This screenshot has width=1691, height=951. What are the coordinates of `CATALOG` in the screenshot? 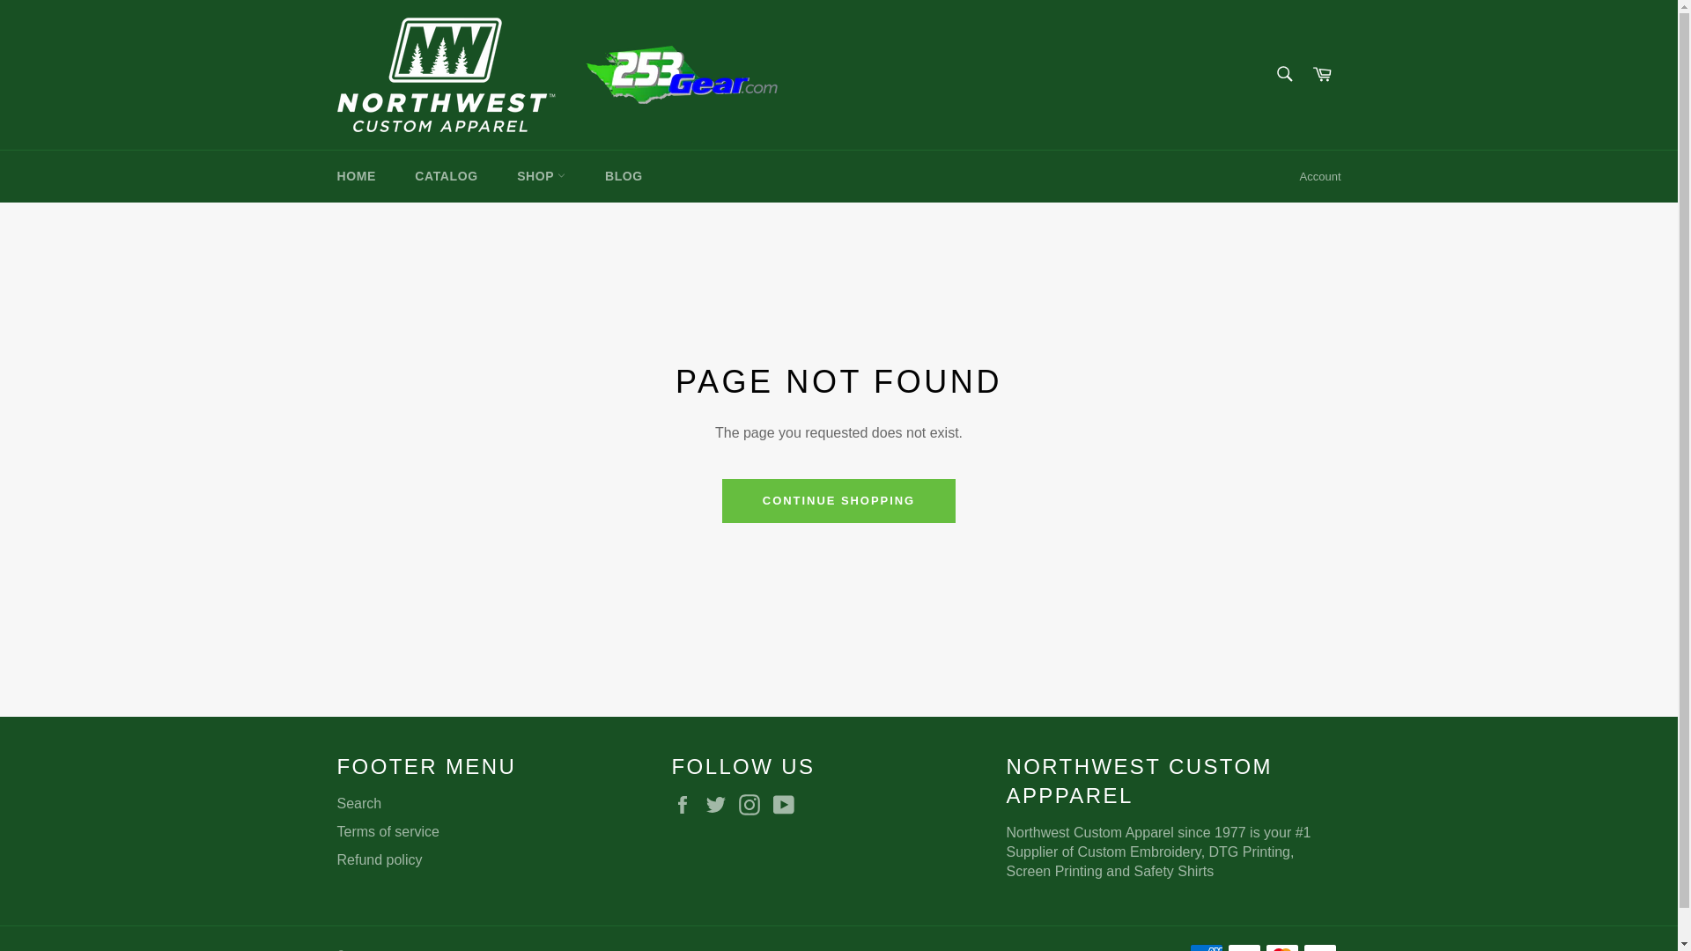 It's located at (446, 176).